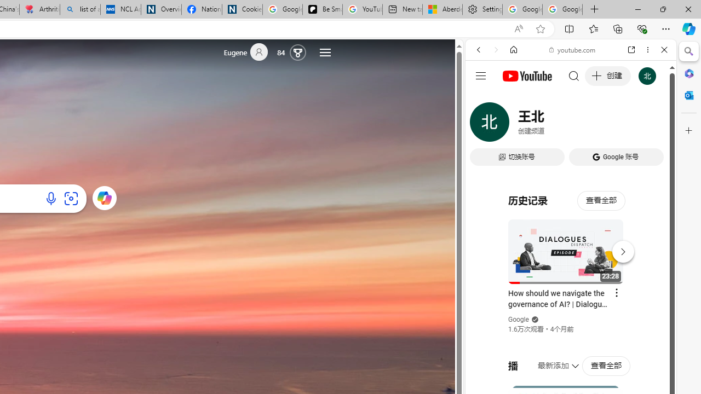 This screenshot has height=394, width=701. Describe the element at coordinates (250, 53) in the screenshot. I see `Eugene` at that location.